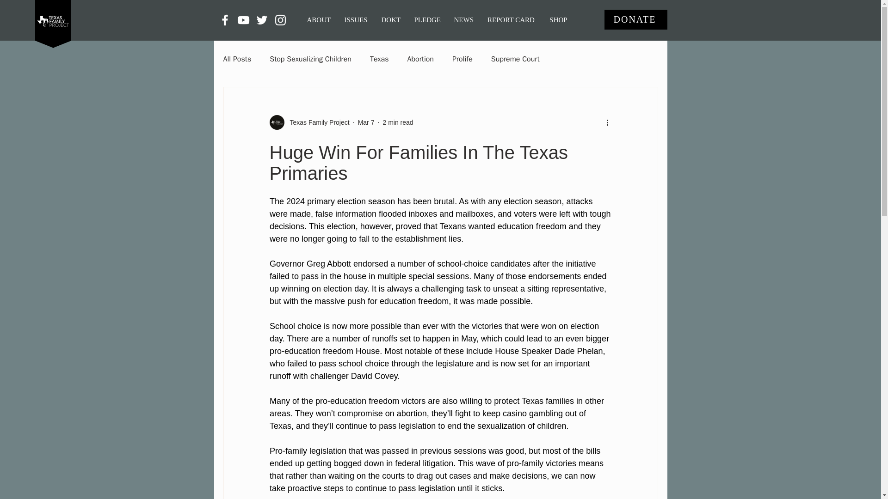  Describe the element at coordinates (635, 19) in the screenshot. I see `DONATE` at that location.